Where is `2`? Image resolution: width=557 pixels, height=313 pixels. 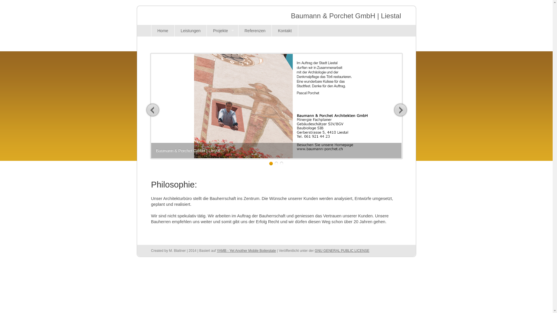
2 is located at coordinates (276, 163).